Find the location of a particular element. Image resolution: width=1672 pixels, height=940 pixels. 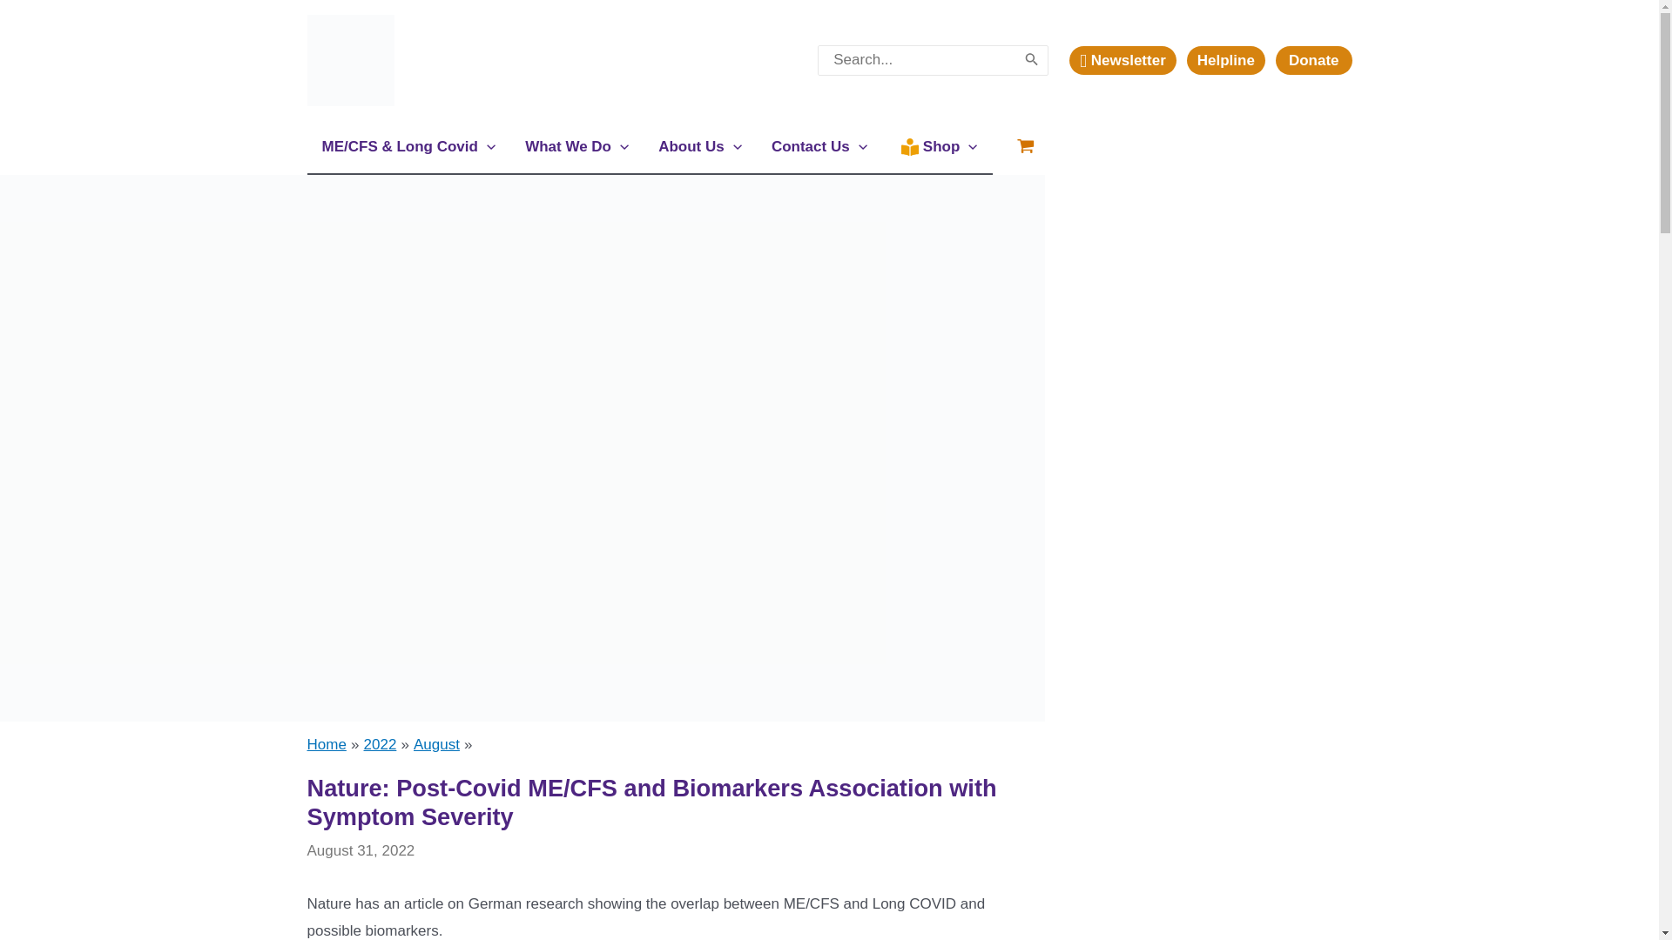

What We Do is located at coordinates (576, 146).